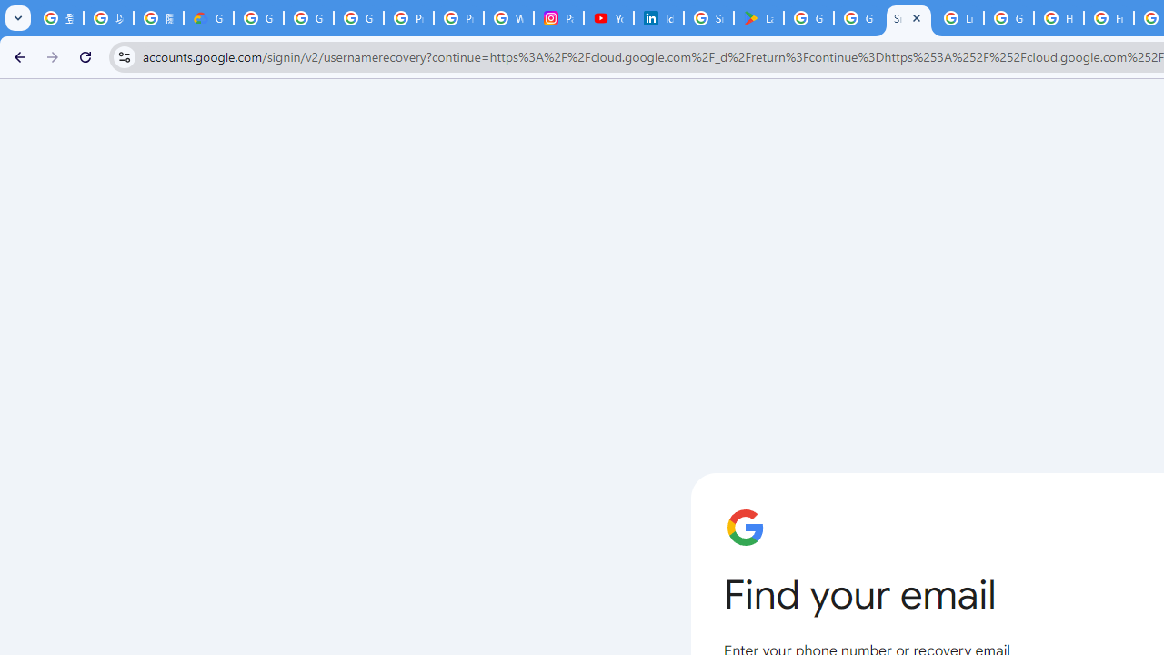  I want to click on Close, so click(917, 17).